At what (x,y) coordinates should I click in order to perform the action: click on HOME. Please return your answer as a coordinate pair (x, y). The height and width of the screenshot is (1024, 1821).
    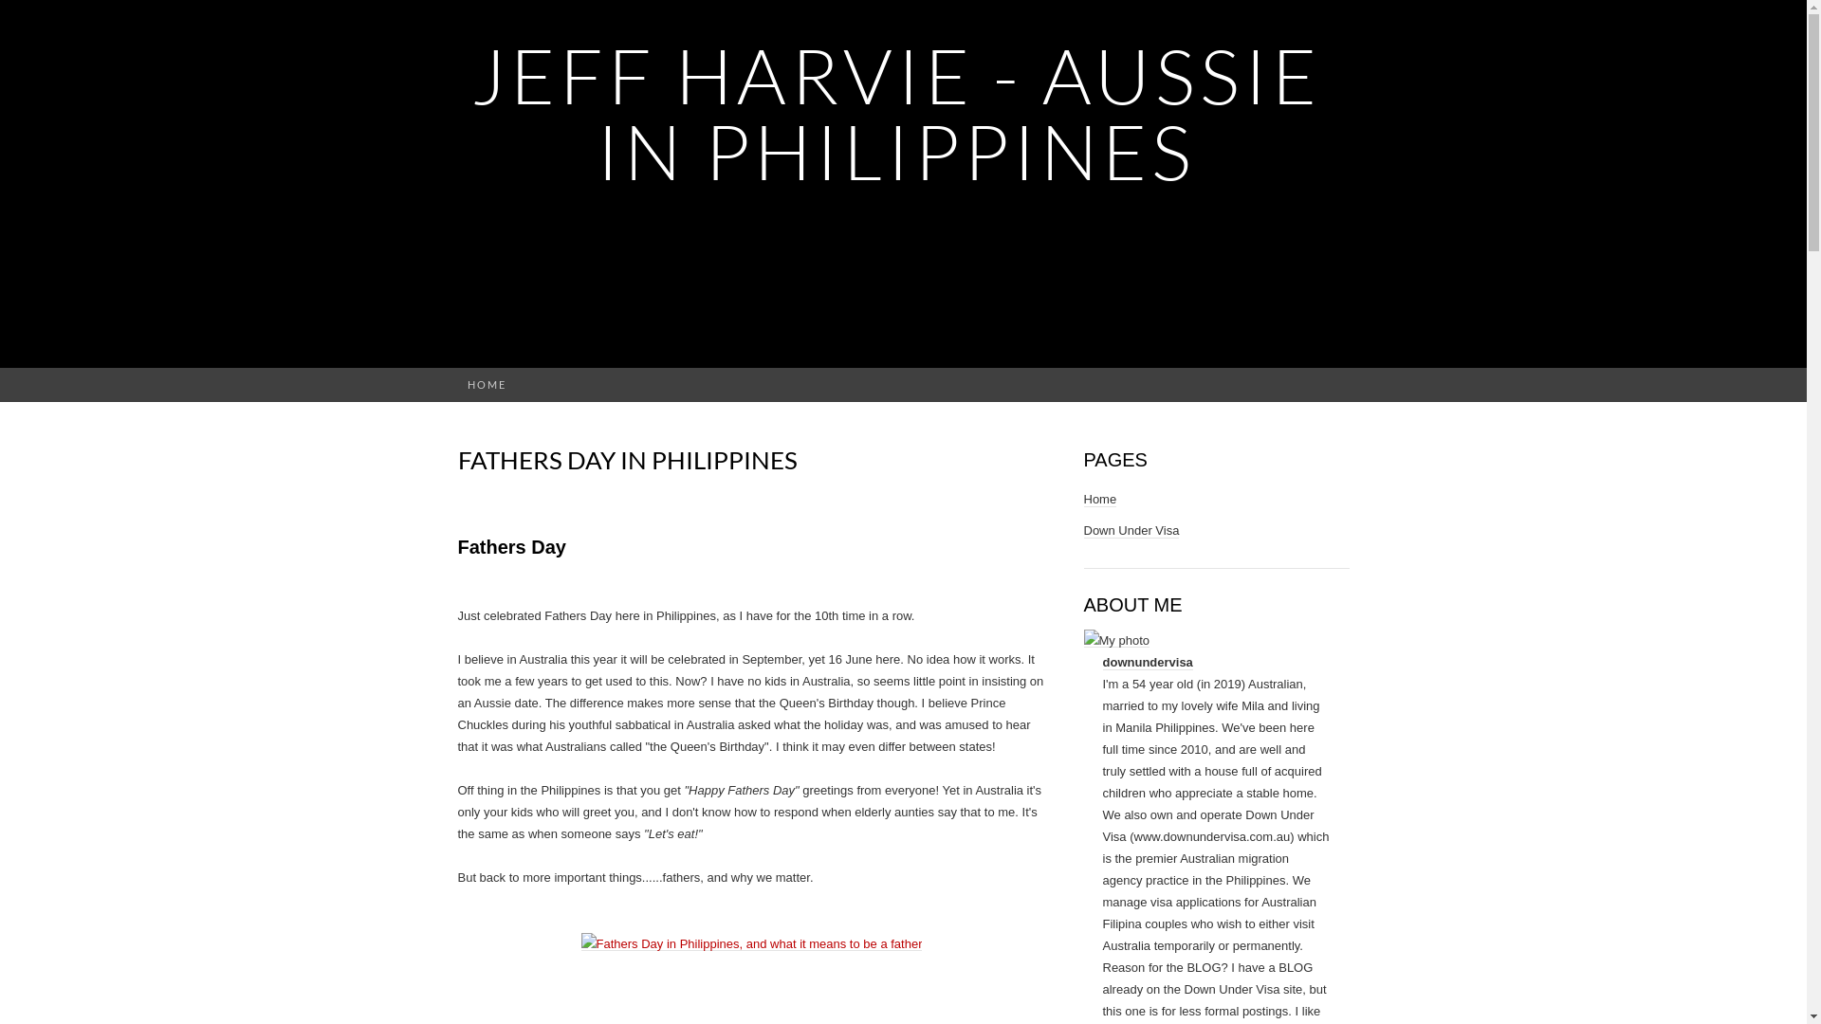
    Looking at the image, I should click on (486, 385).